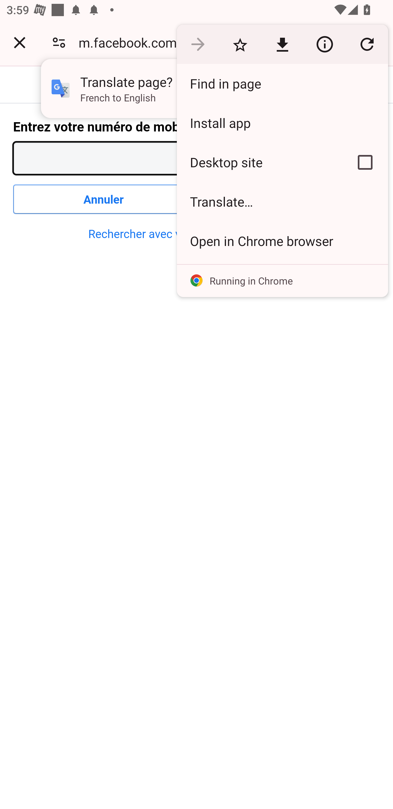 Image resolution: width=393 pixels, height=809 pixels. Describe the element at coordinates (240, 44) in the screenshot. I see `Bookmark` at that location.